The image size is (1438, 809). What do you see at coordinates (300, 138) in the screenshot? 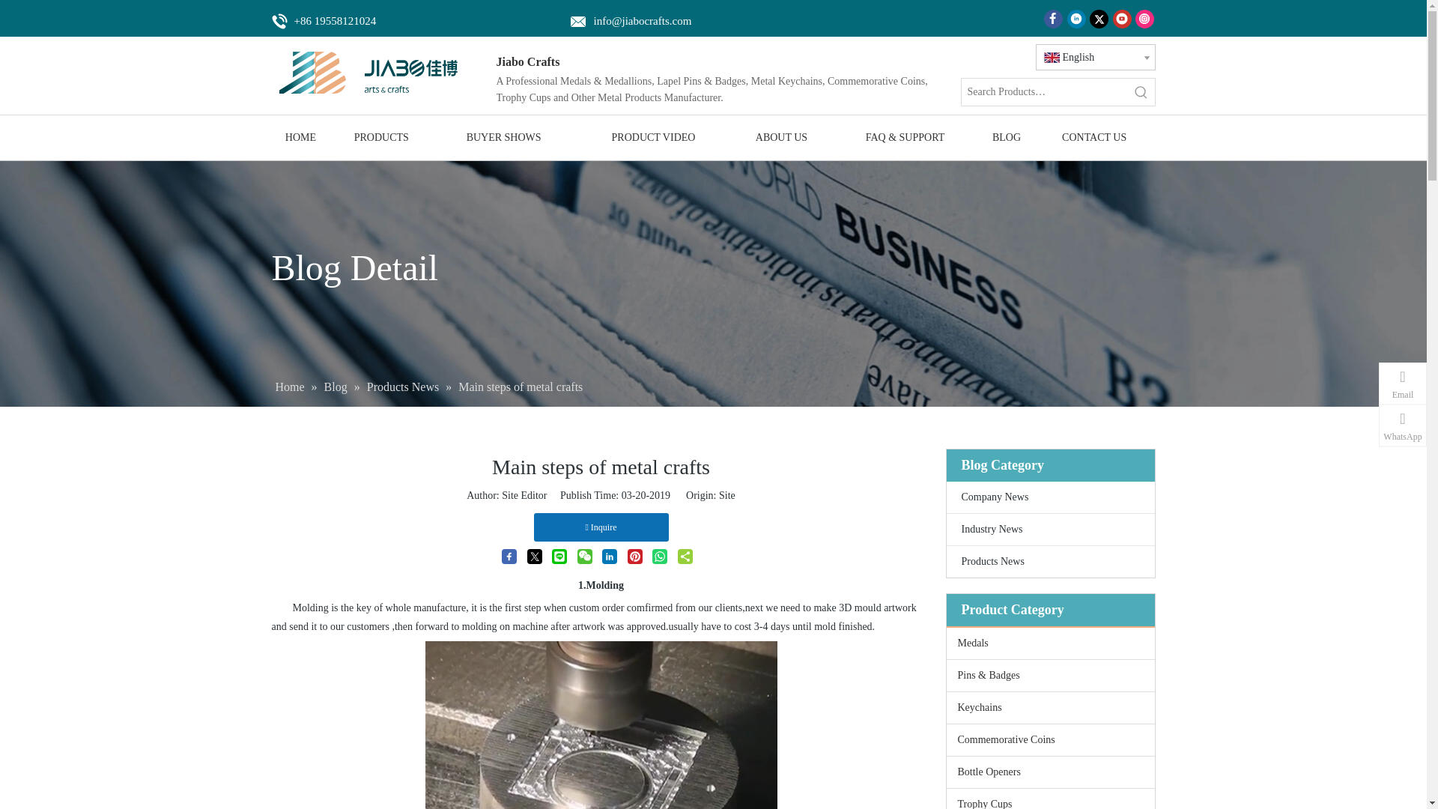
I see `HOME` at bounding box center [300, 138].